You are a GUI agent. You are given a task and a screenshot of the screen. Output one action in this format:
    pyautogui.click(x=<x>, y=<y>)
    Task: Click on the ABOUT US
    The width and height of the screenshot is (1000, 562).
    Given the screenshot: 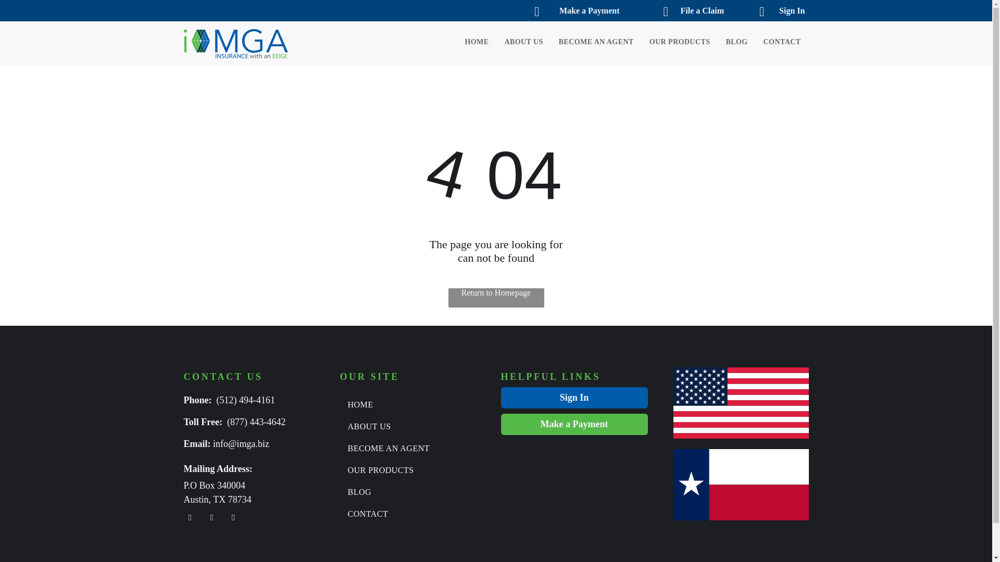 What is the action you would take?
    pyautogui.click(x=409, y=427)
    